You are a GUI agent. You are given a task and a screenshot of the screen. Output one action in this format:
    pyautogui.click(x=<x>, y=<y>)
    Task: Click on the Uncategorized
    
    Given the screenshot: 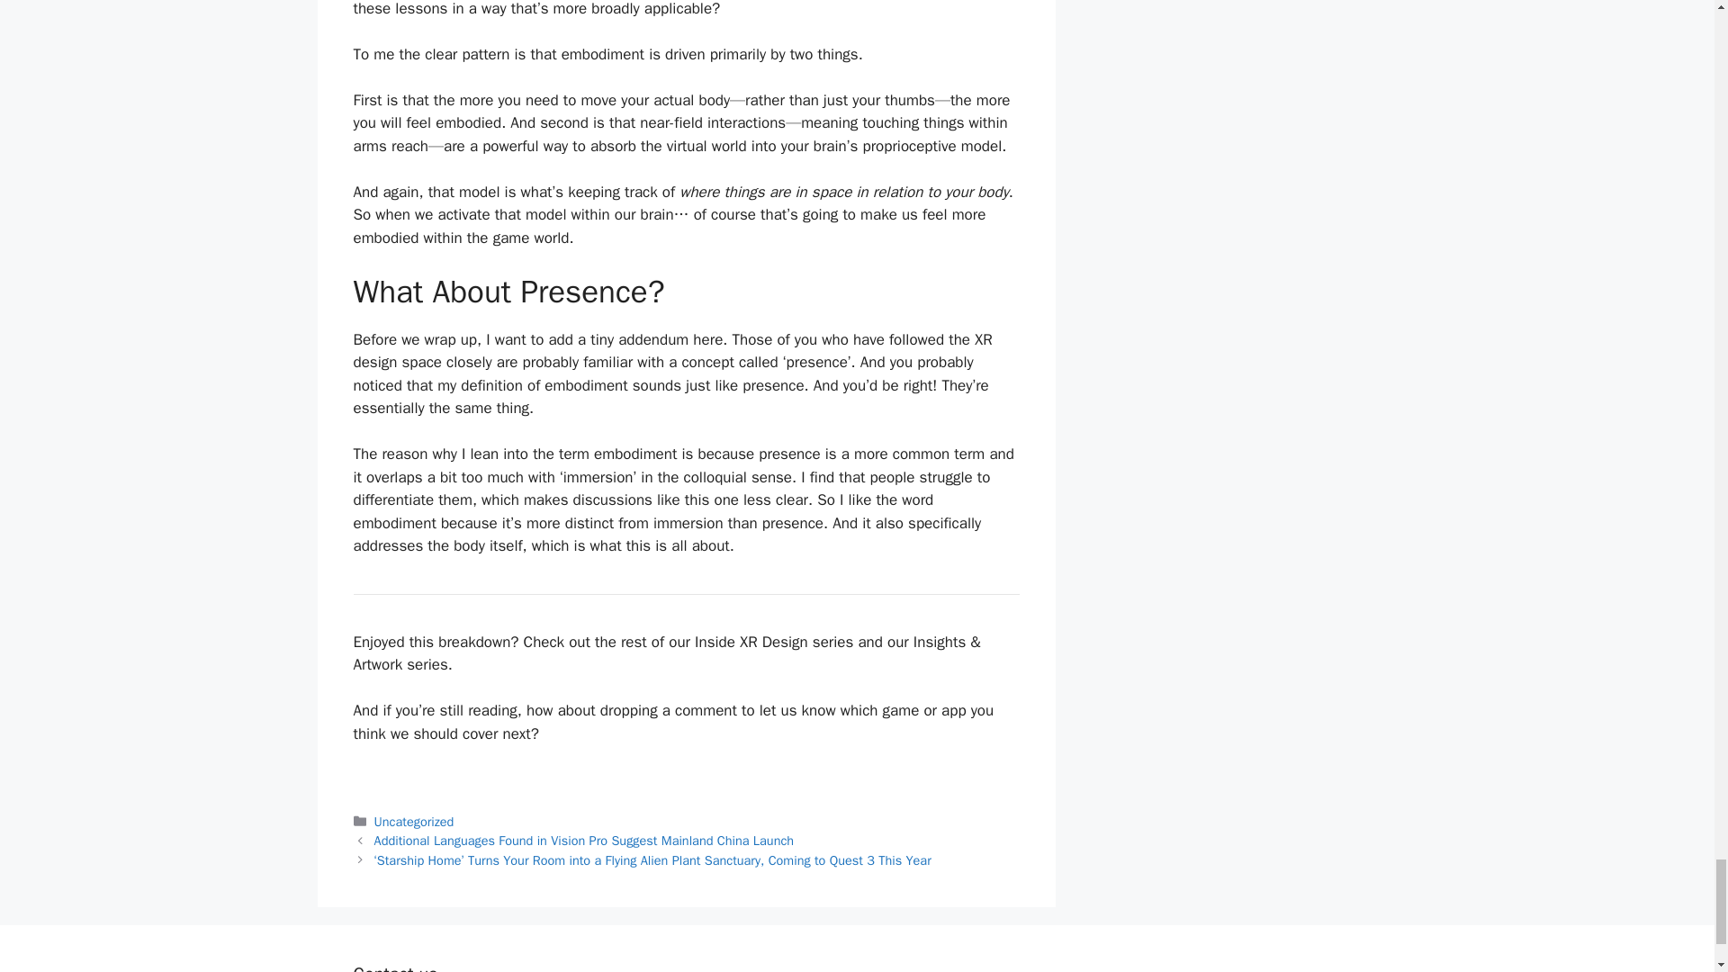 What is the action you would take?
    pyautogui.click(x=414, y=821)
    